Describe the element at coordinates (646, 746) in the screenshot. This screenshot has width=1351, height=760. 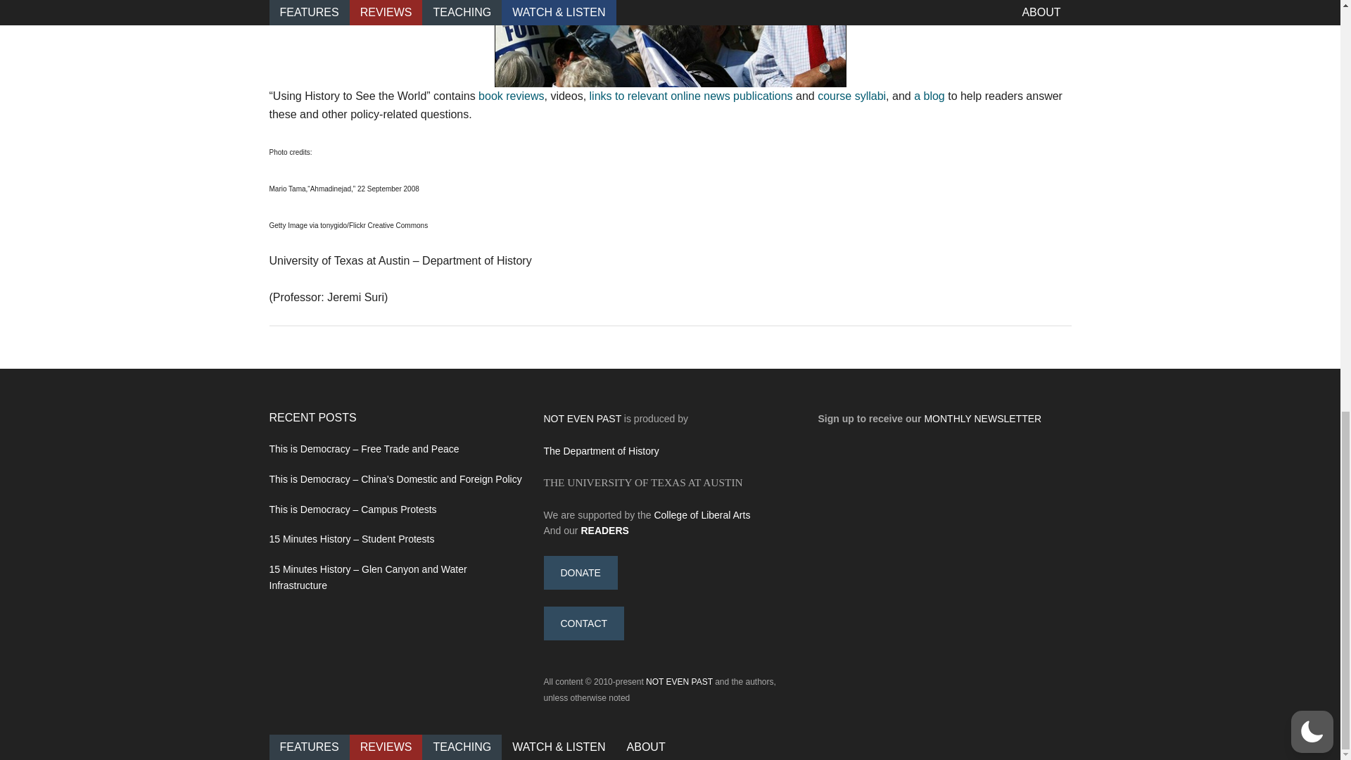
I see `ABOUT` at that location.